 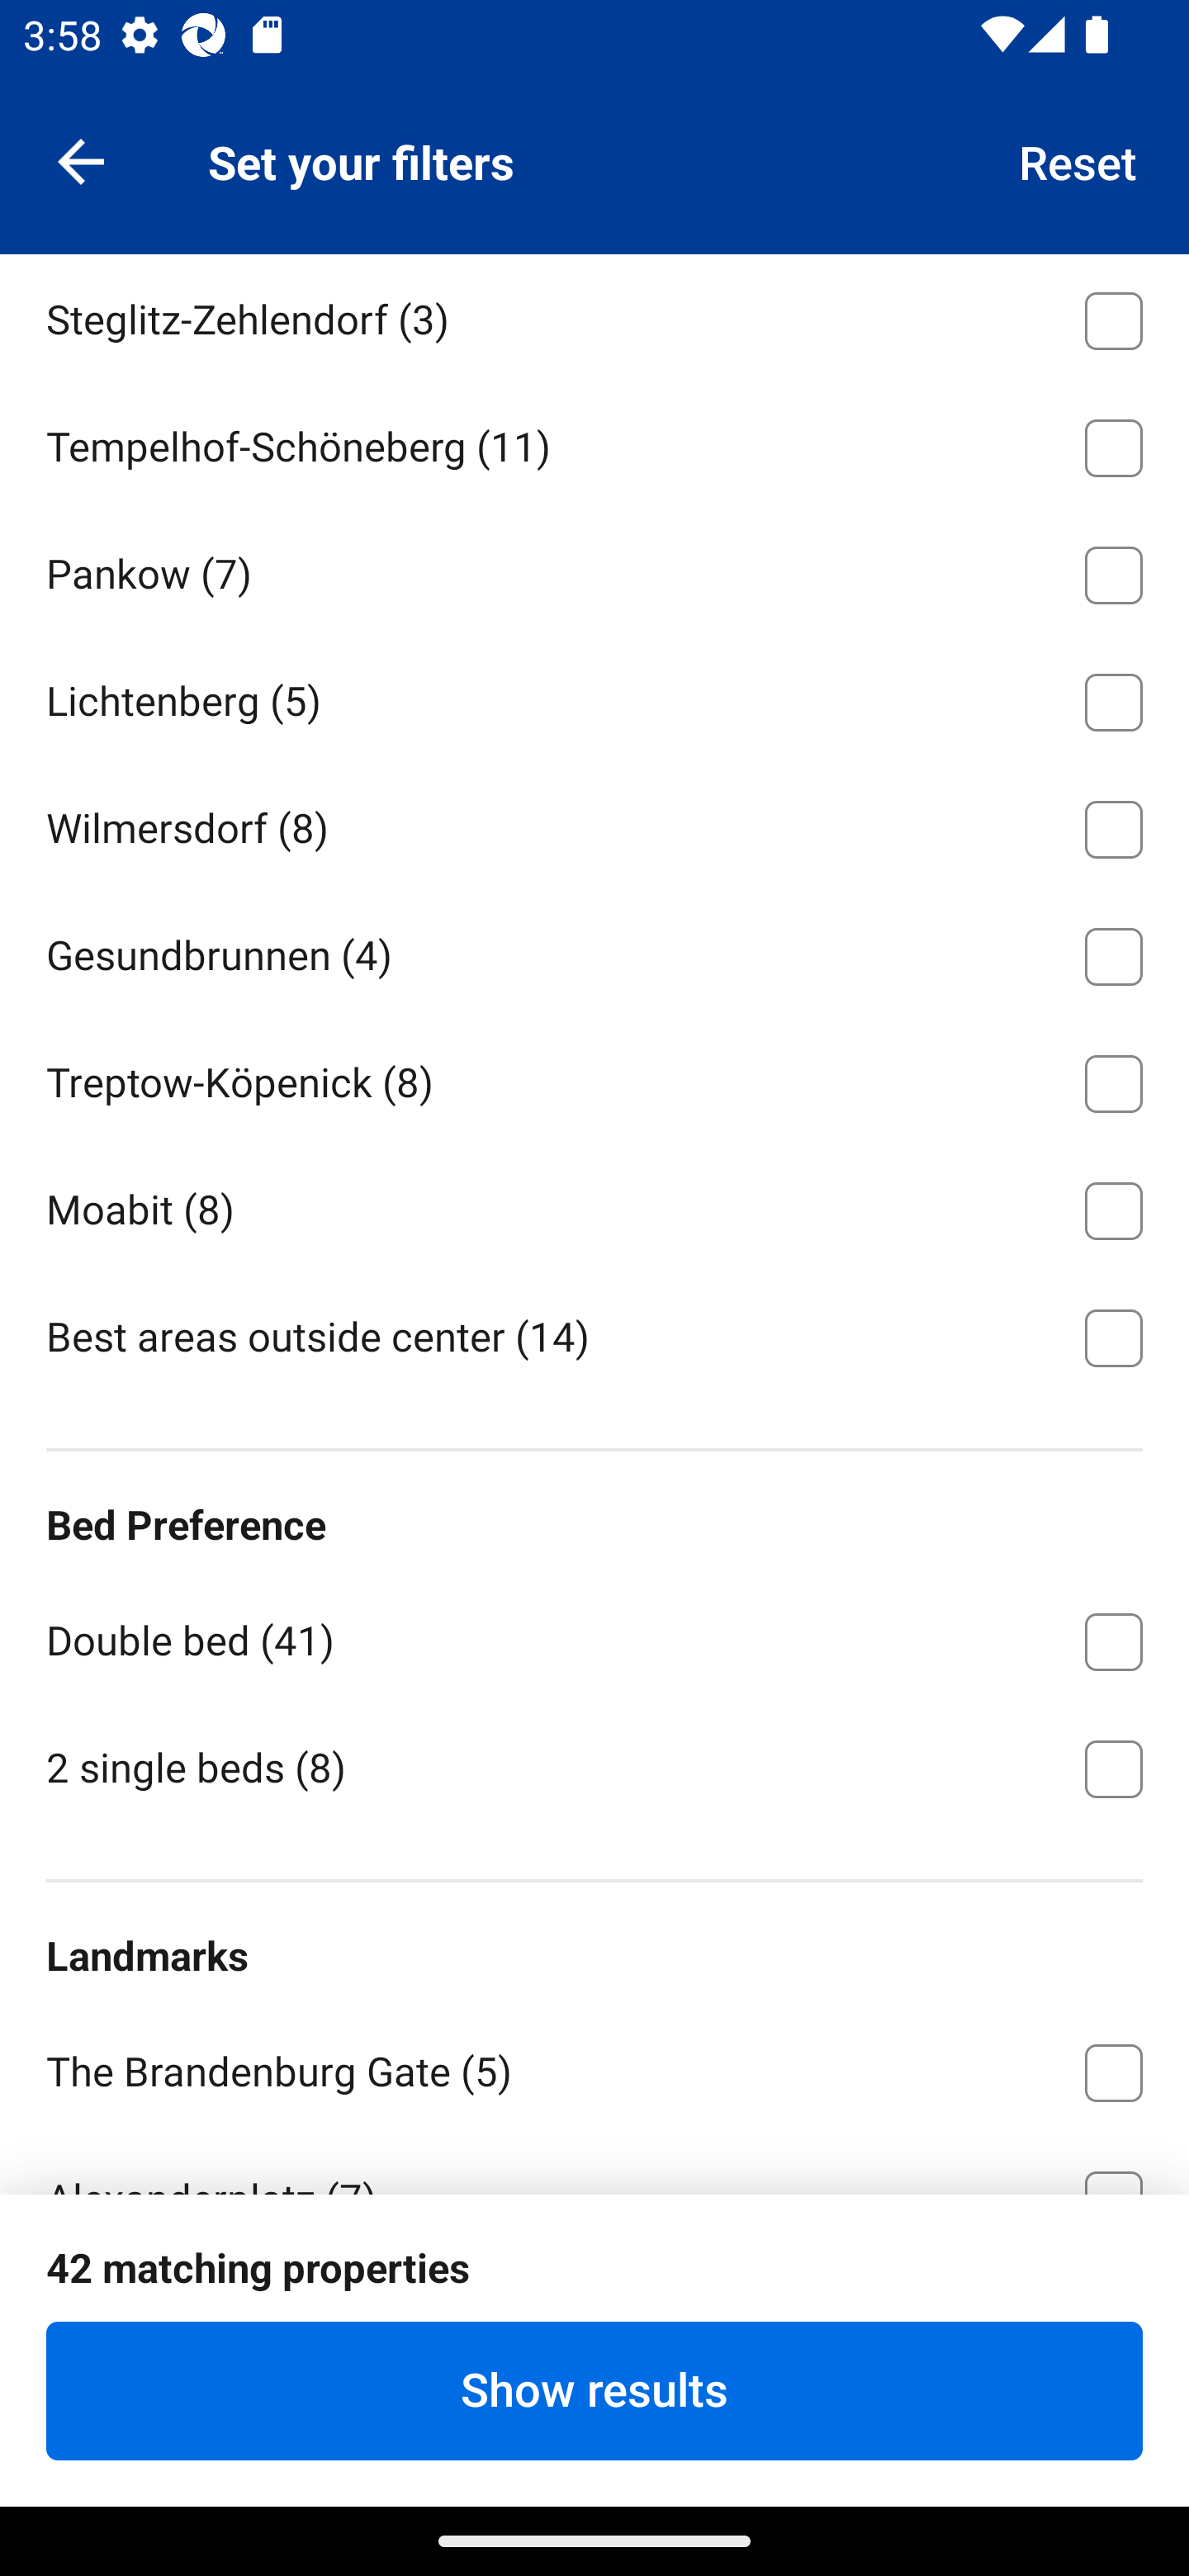 I want to click on Reset, so click(x=1078, y=160).